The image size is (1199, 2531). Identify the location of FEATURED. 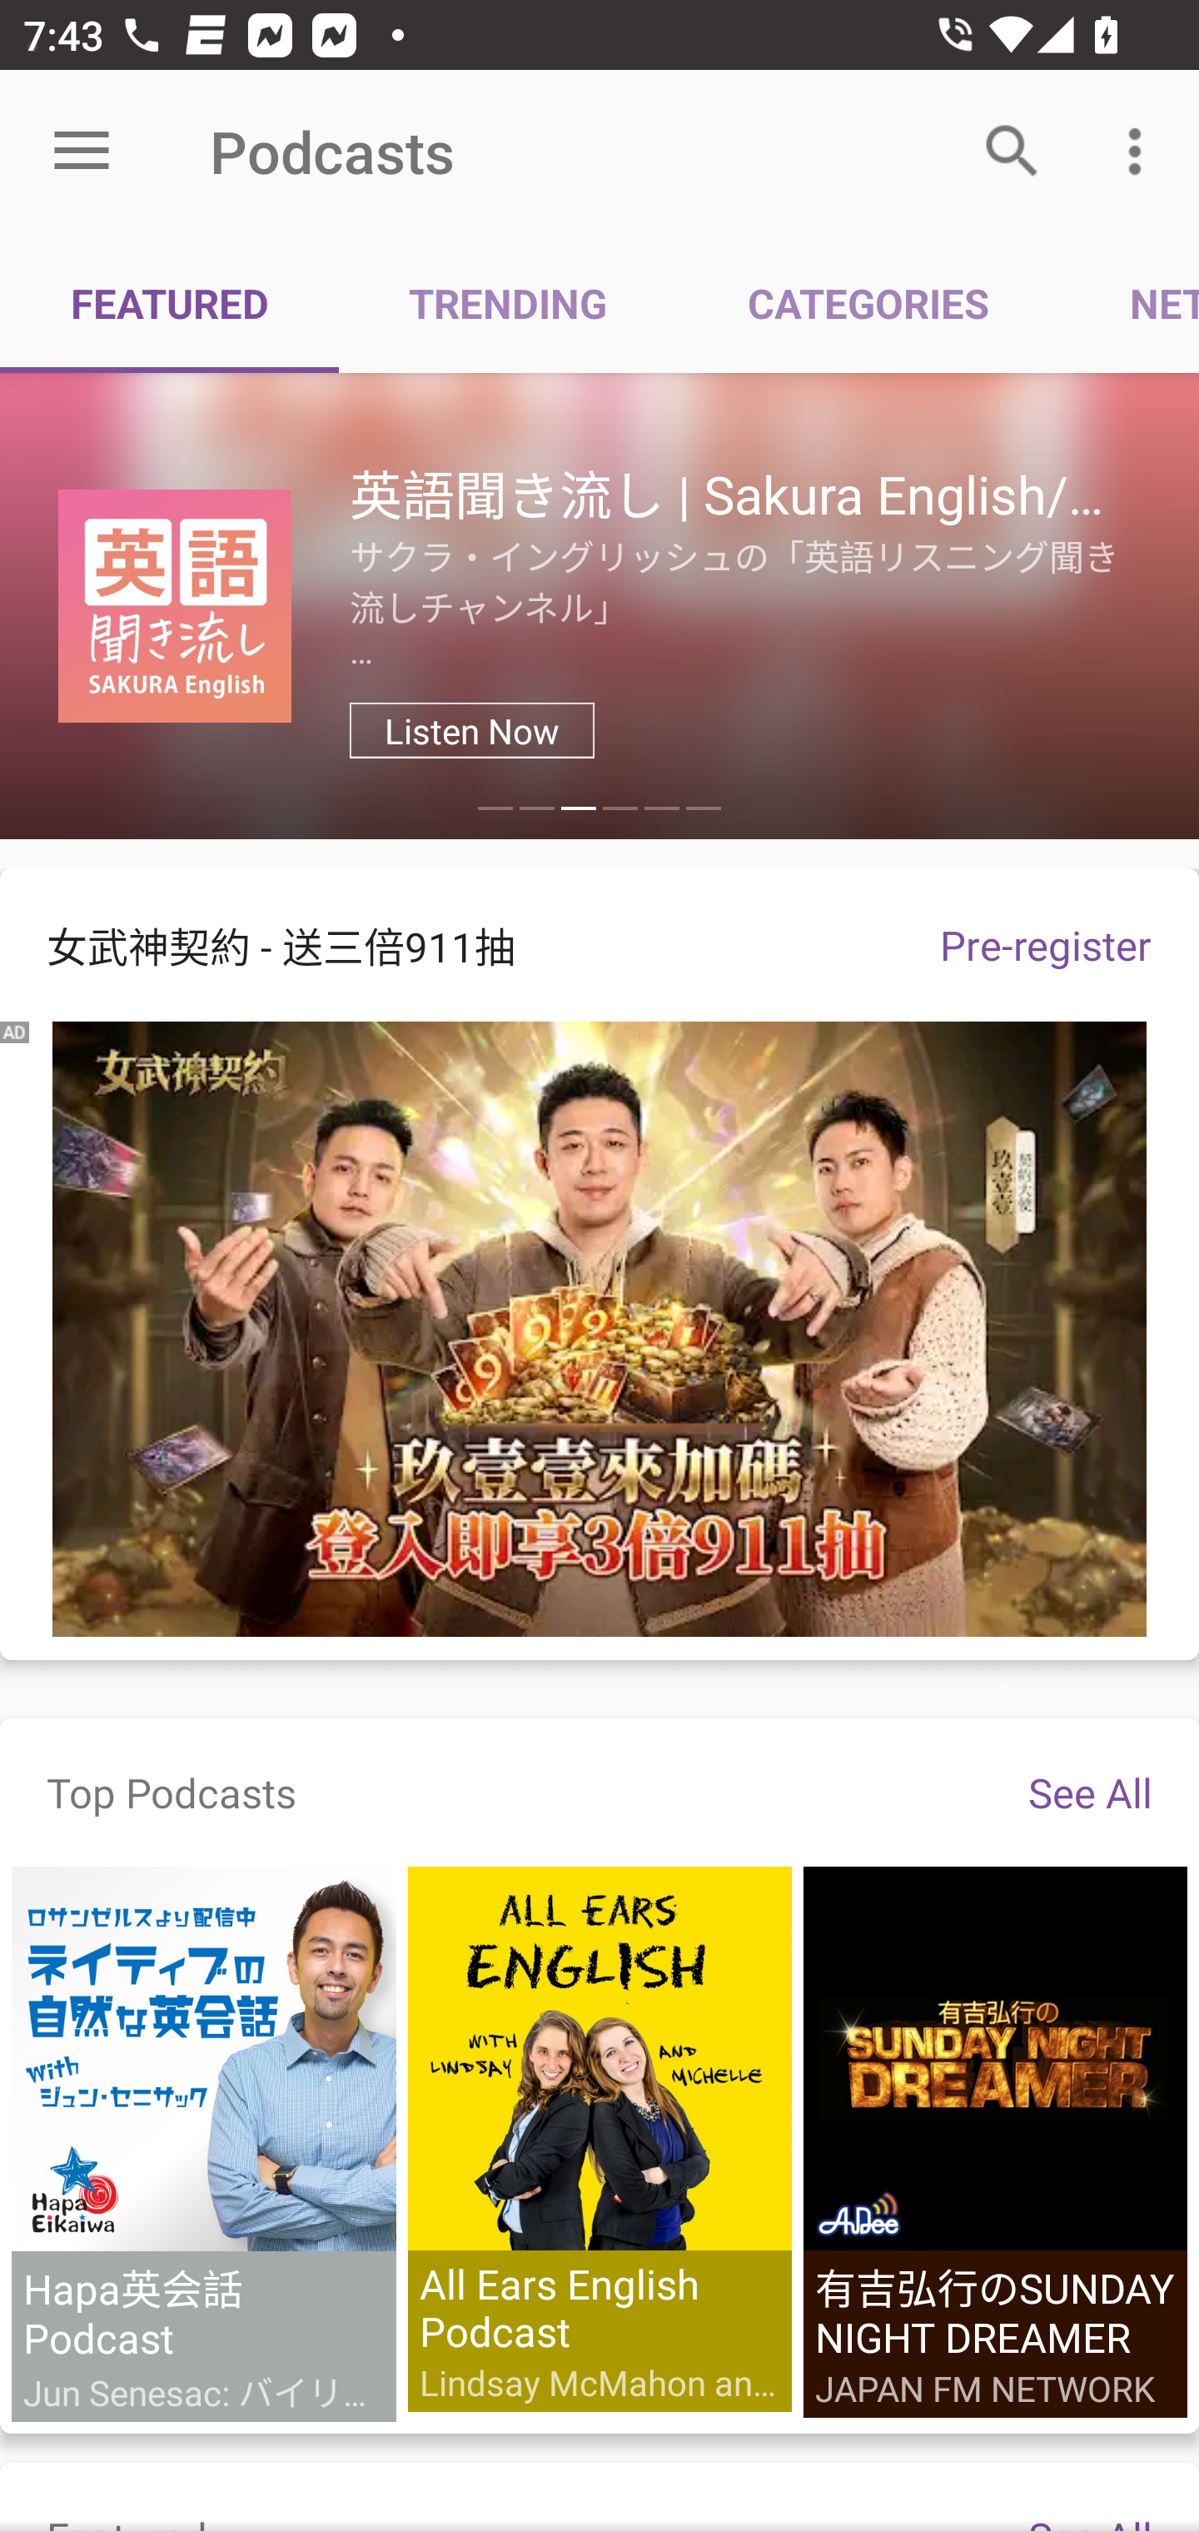
(170, 301).